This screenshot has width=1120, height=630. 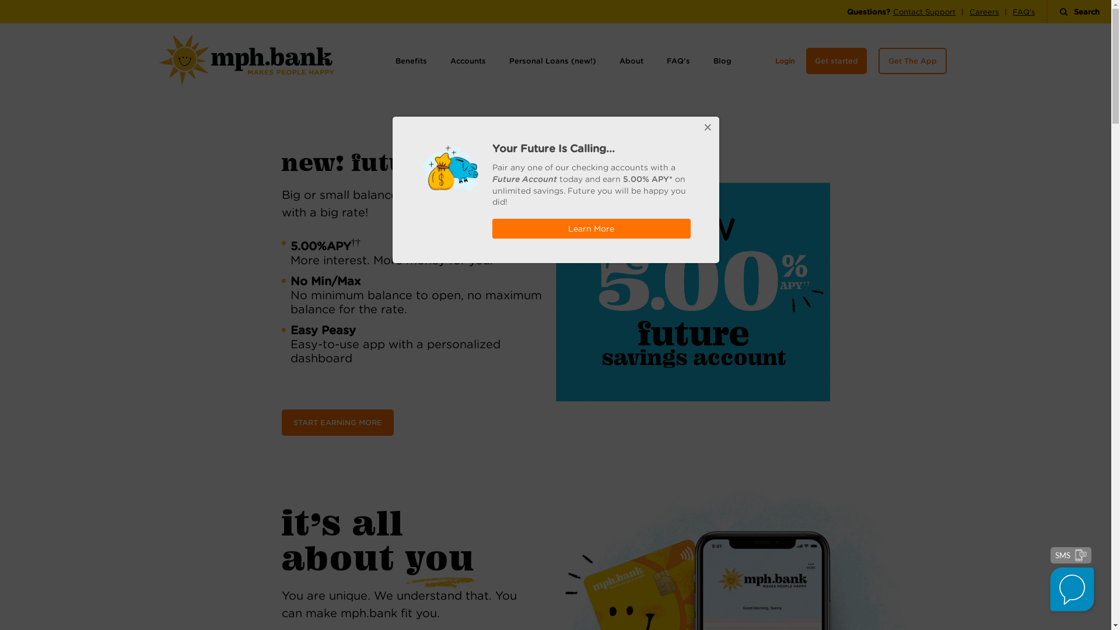 What do you see at coordinates (984, 12) in the screenshot?
I see `Careers` at bounding box center [984, 12].